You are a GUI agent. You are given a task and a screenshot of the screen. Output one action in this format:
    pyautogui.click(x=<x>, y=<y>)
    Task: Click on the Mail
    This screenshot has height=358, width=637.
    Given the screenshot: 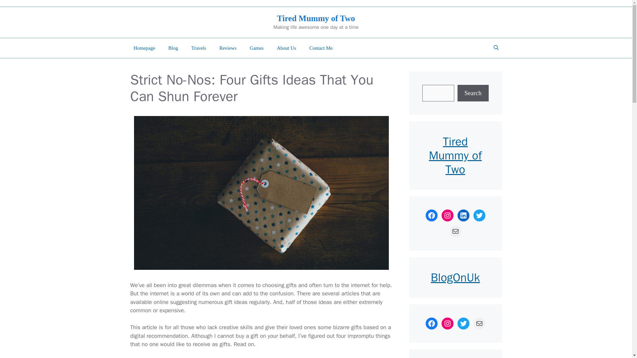 What is the action you would take?
    pyautogui.click(x=479, y=323)
    